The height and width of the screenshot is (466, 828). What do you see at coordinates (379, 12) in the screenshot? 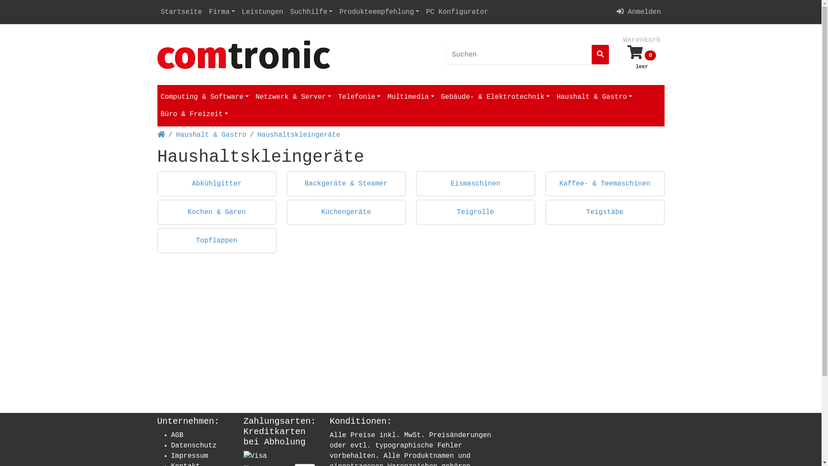
I see `Produkteempfehlung` at bounding box center [379, 12].